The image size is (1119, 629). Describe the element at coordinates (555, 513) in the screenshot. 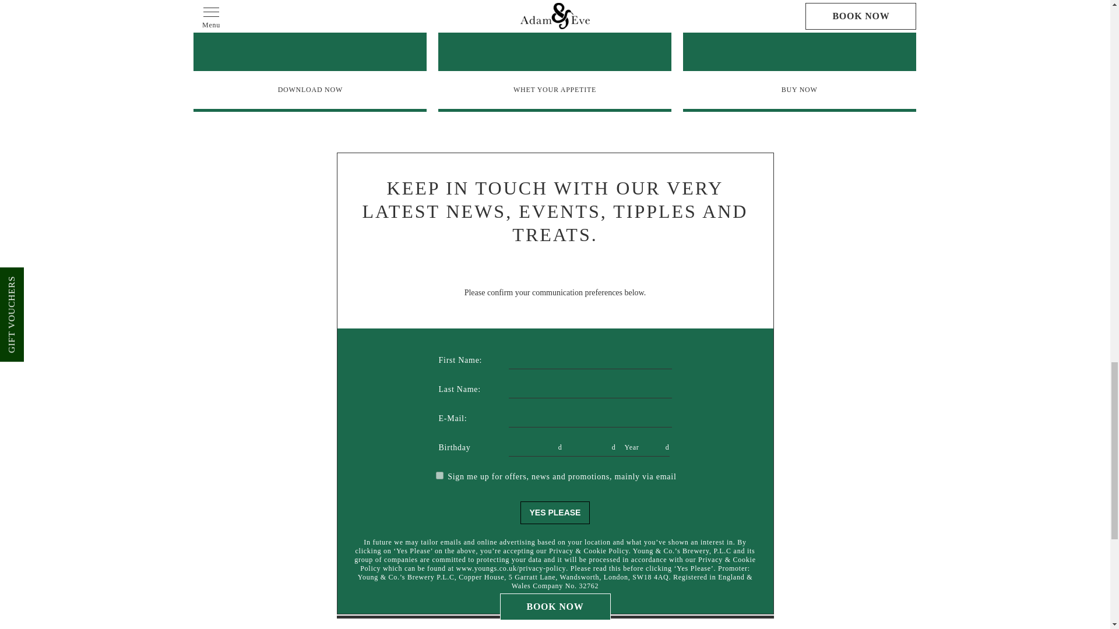

I see `YES PLEASE` at that location.